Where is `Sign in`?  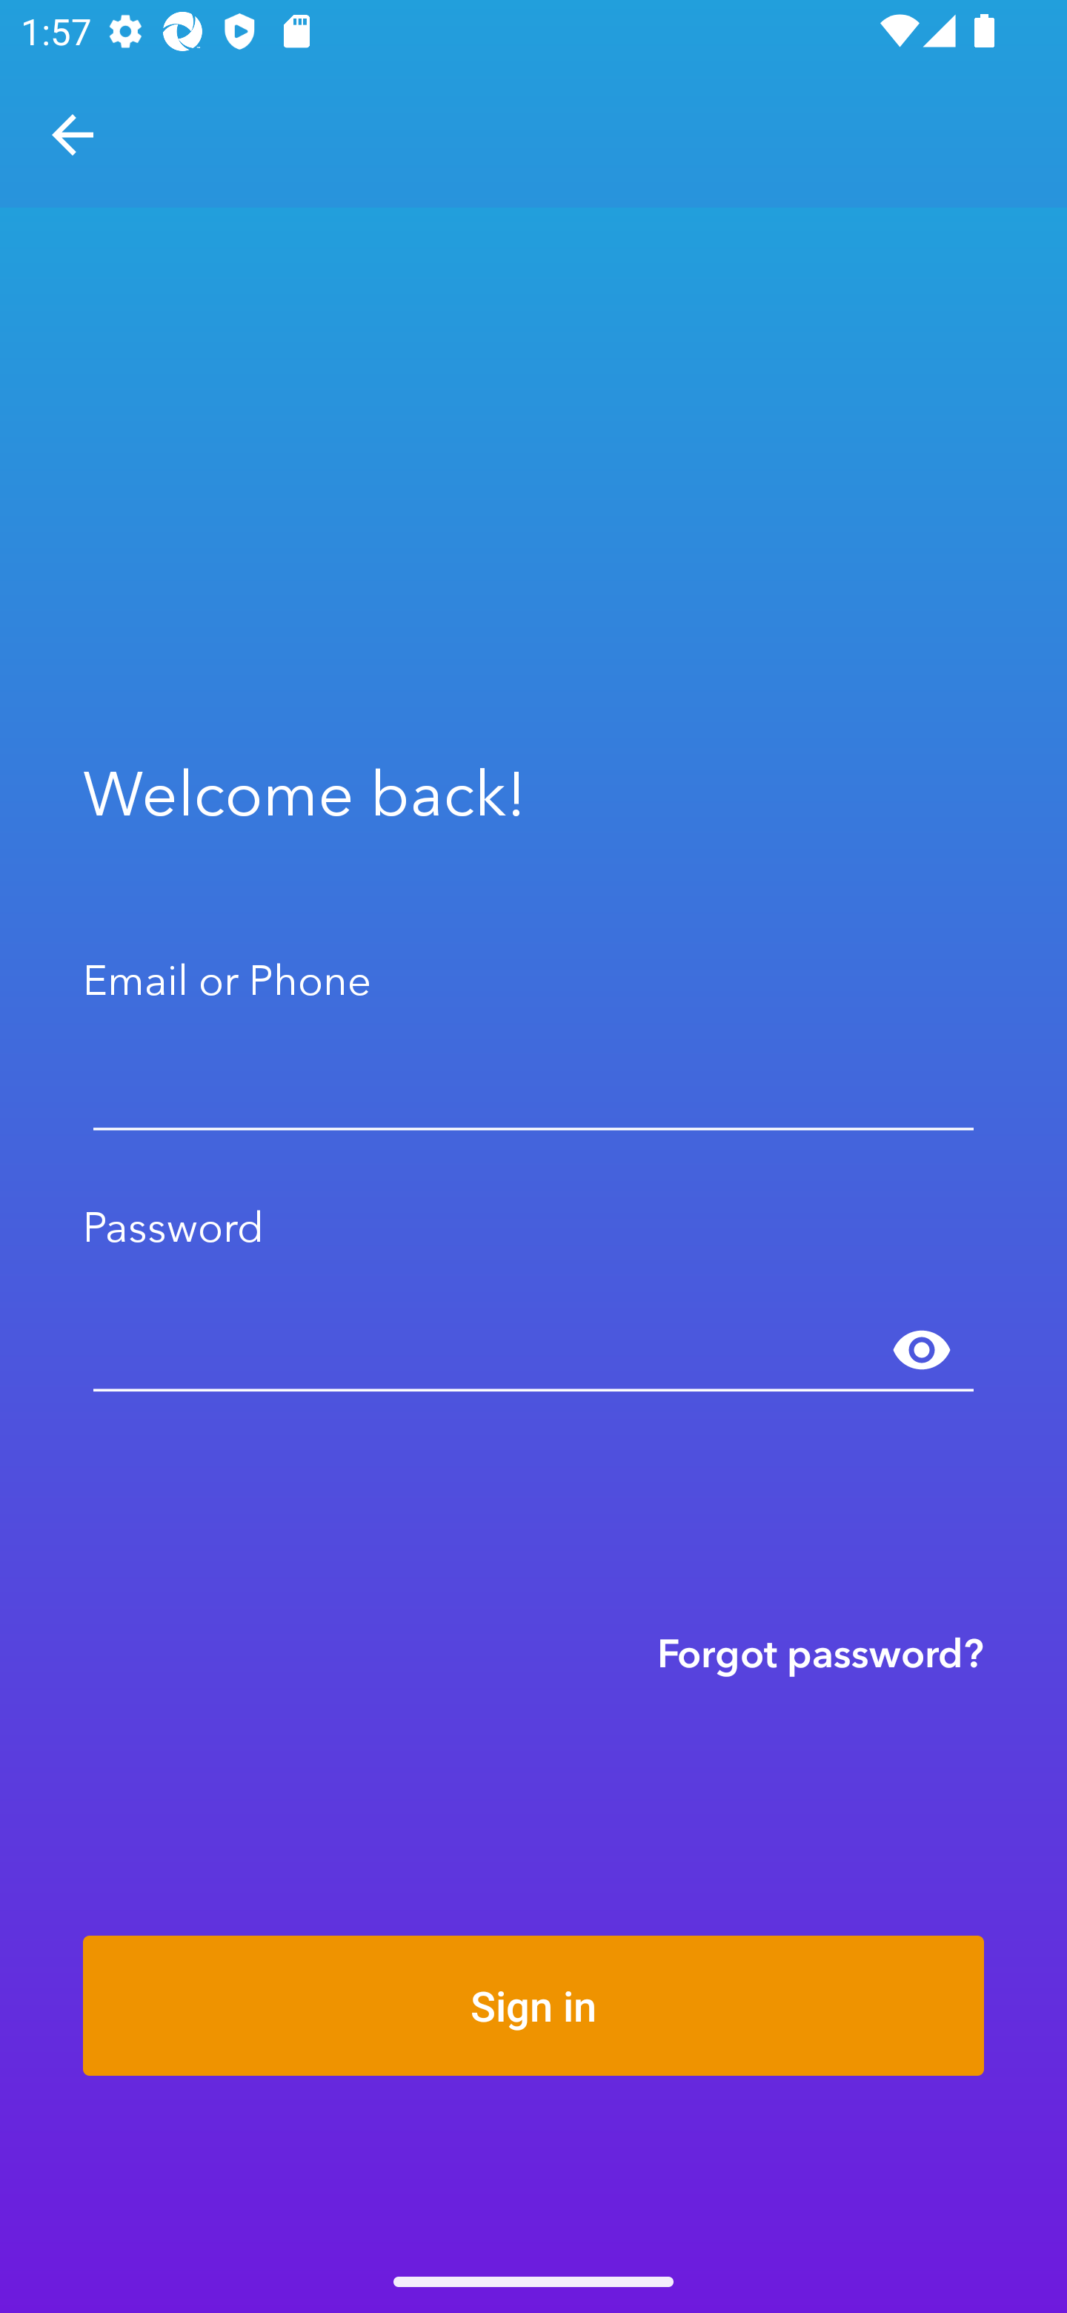
Sign in is located at coordinates (533, 2005).